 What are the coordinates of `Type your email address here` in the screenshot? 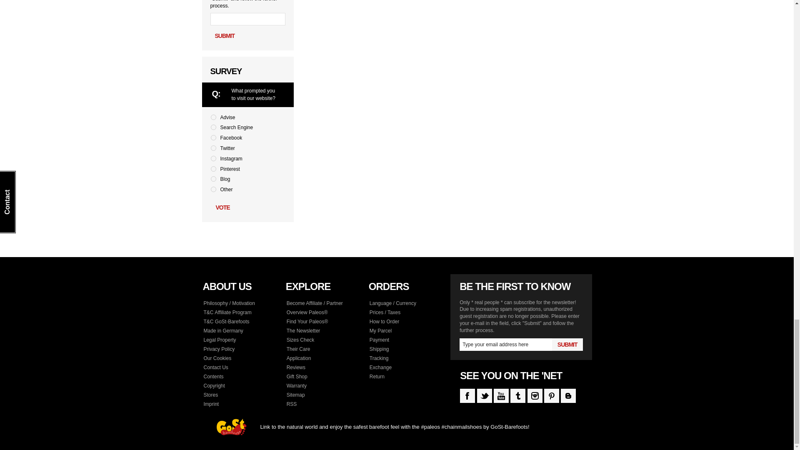 It's located at (505, 345).